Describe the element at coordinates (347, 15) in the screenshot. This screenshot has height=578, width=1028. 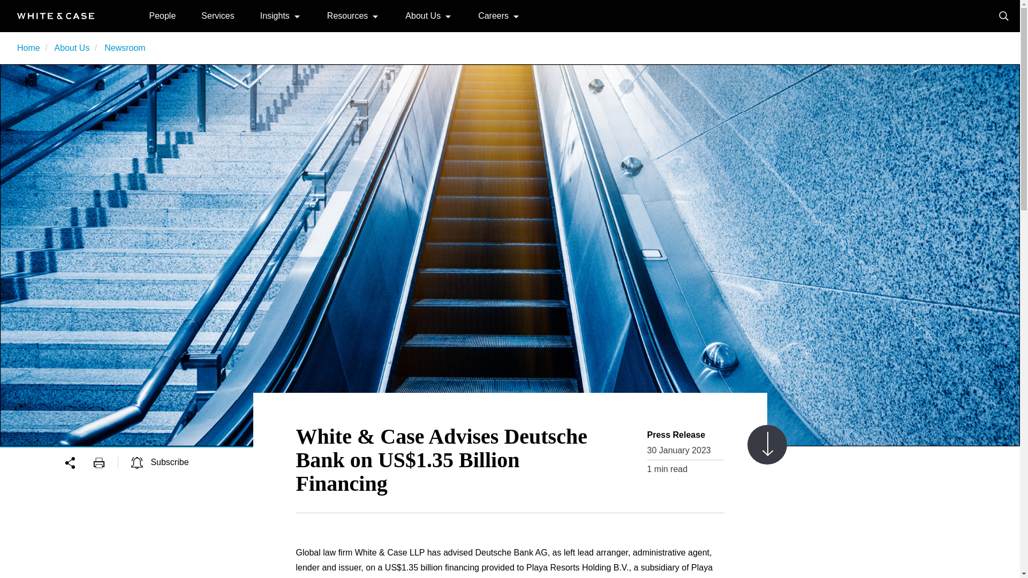
I see `Resources` at that location.